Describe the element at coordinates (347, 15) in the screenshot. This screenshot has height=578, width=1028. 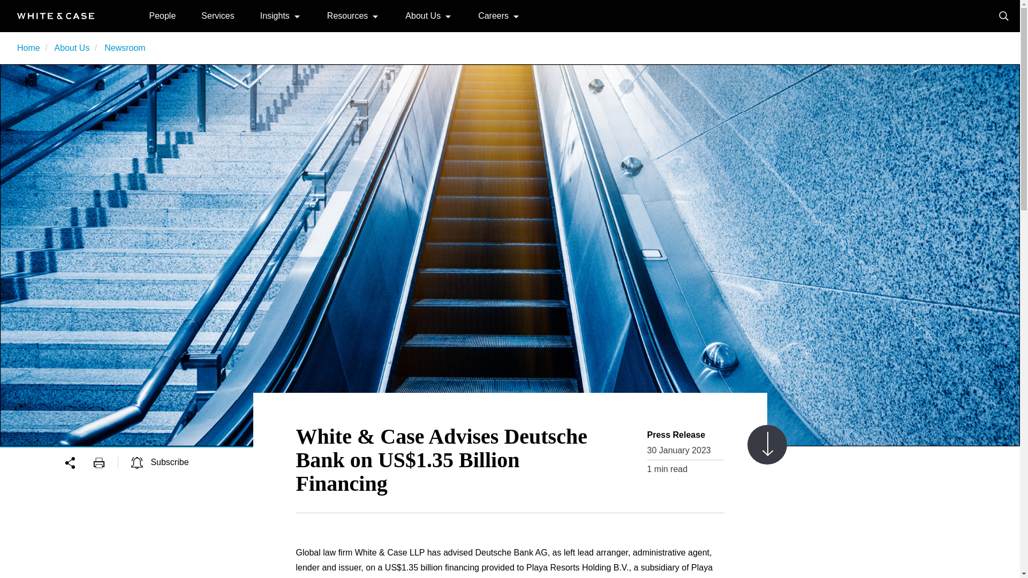
I see `Resources` at that location.